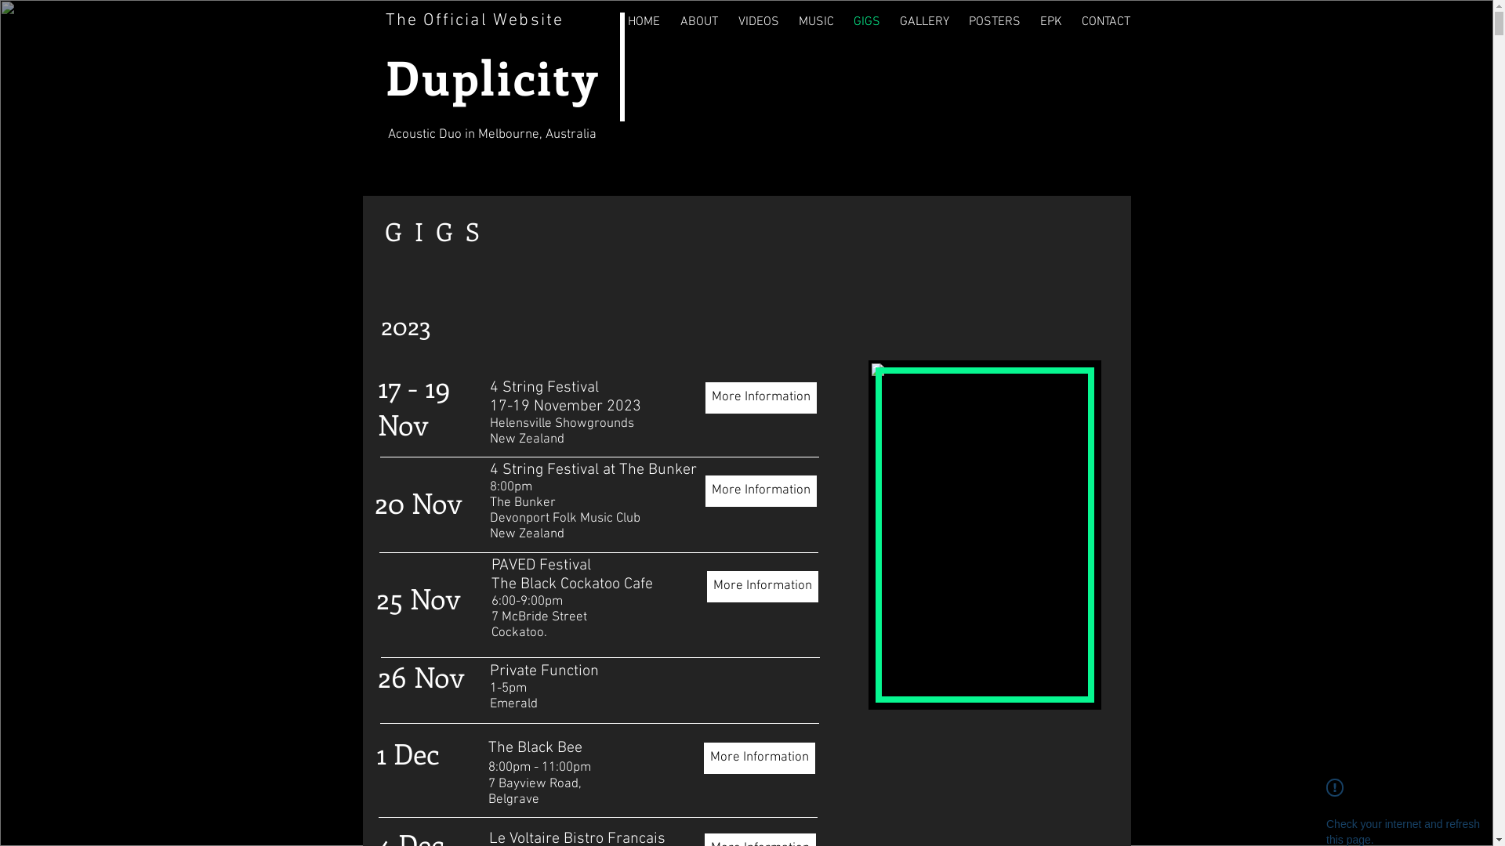 The height and width of the screenshot is (846, 1505). What do you see at coordinates (475, 20) in the screenshot?
I see `The Official Website` at bounding box center [475, 20].